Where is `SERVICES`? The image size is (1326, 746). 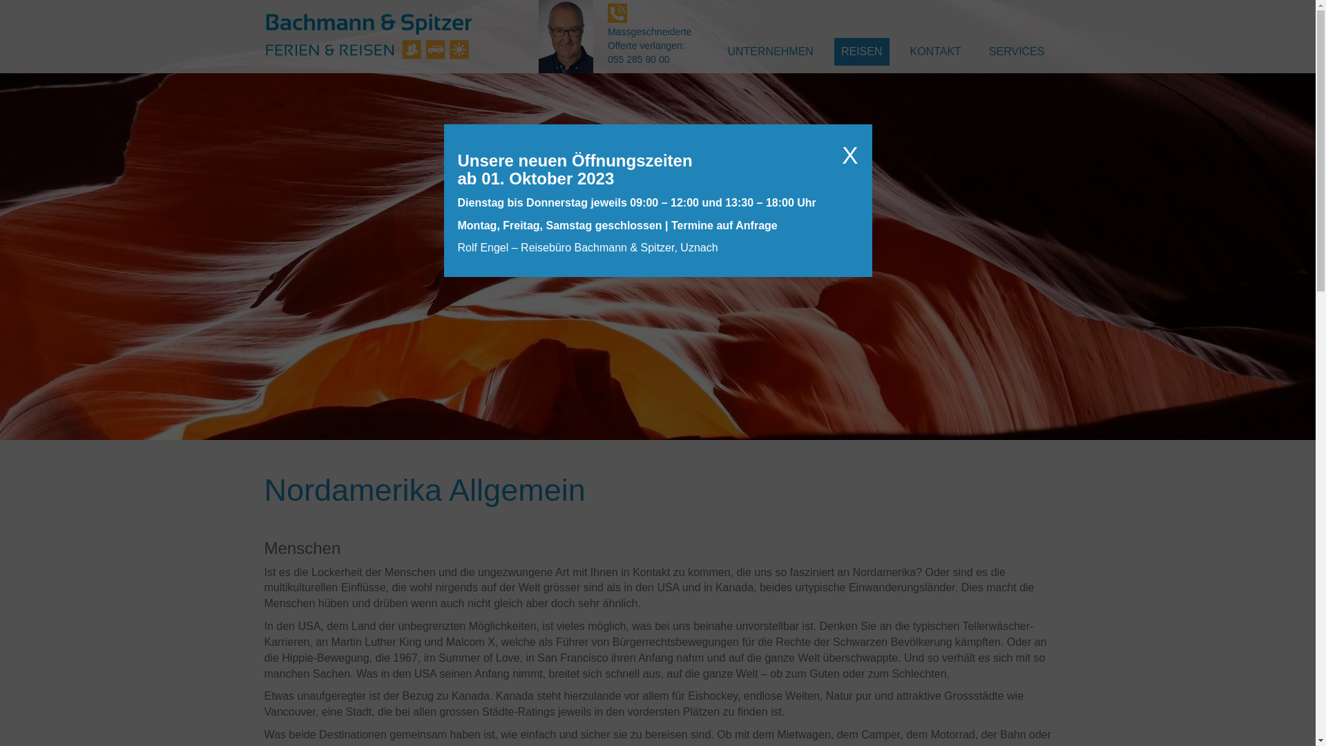
SERVICES is located at coordinates (1017, 52).